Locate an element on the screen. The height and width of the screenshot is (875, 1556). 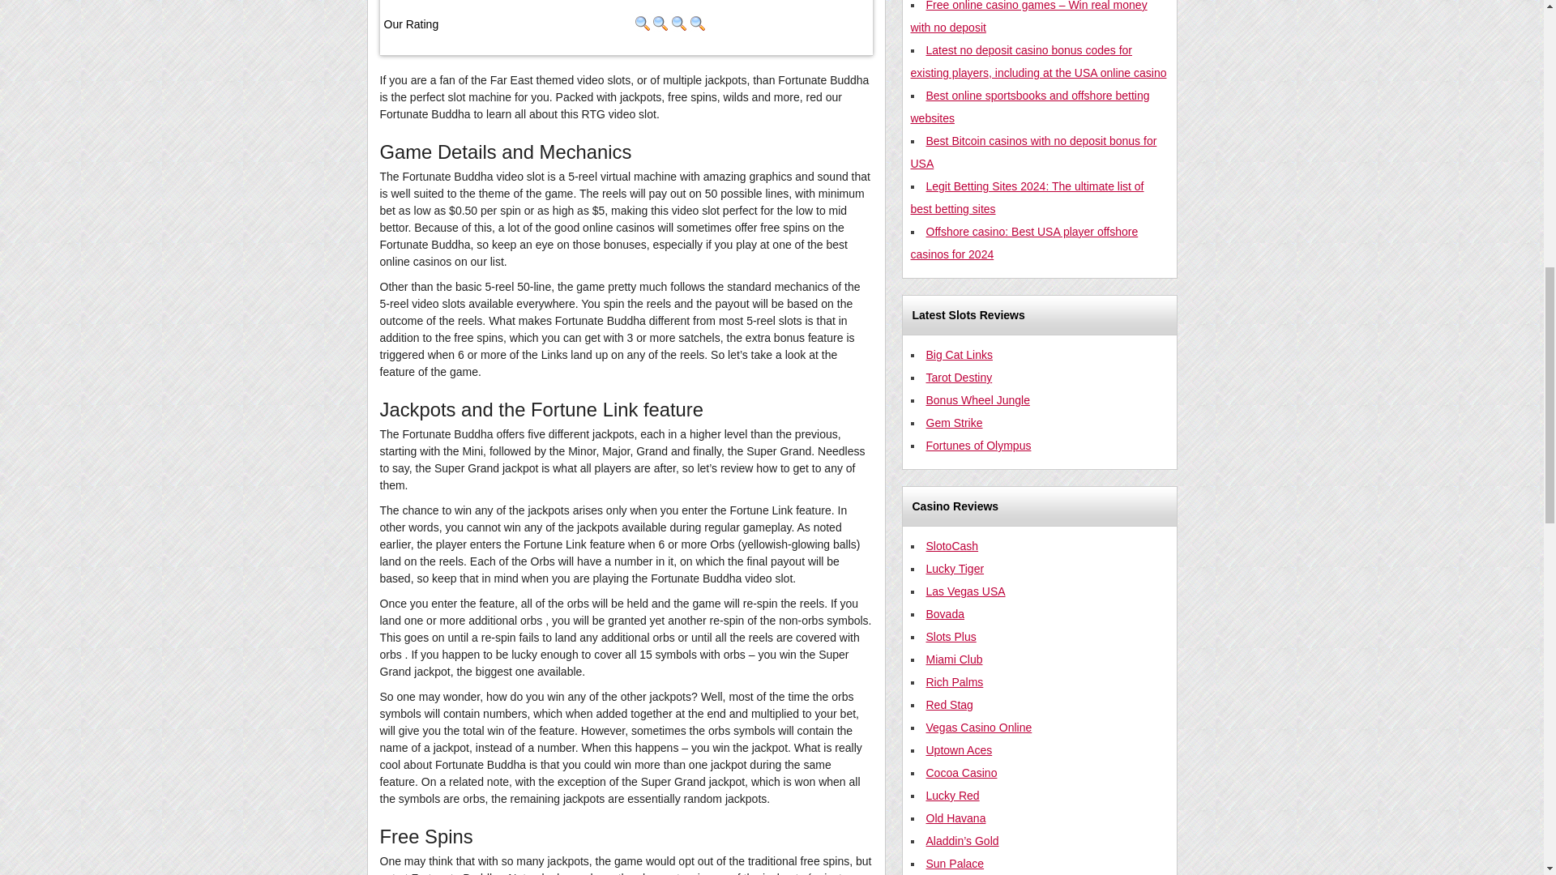
SlotoCash is located at coordinates (951, 546).